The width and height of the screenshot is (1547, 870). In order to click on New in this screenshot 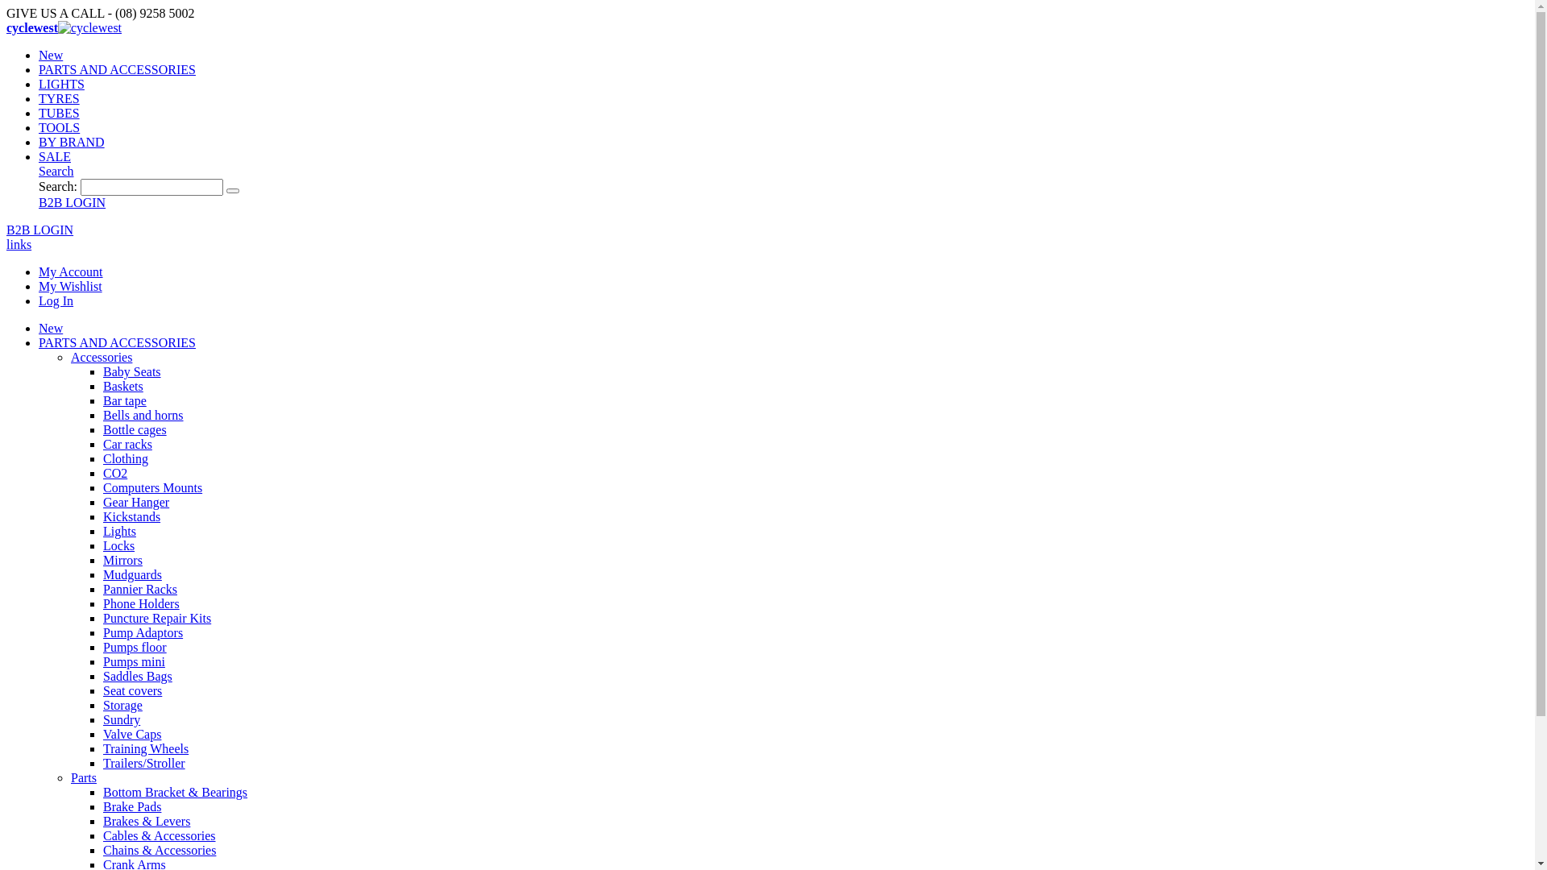, I will do `click(51, 329)`.